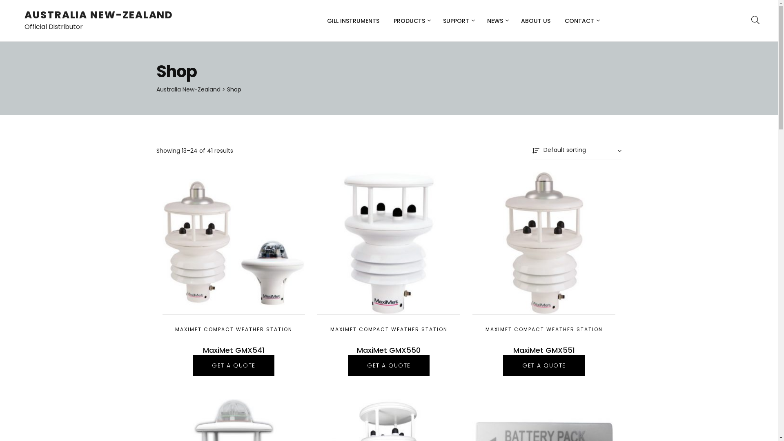  I want to click on AUSTRALIA NEW-ZEALAND, so click(99, 15).